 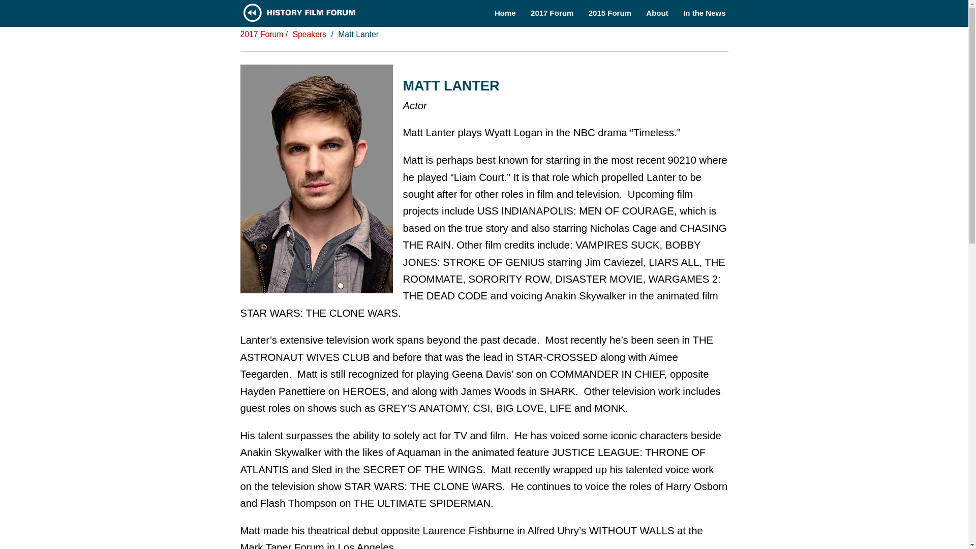 I want to click on 2017 Forum, so click(x=552, y=13).